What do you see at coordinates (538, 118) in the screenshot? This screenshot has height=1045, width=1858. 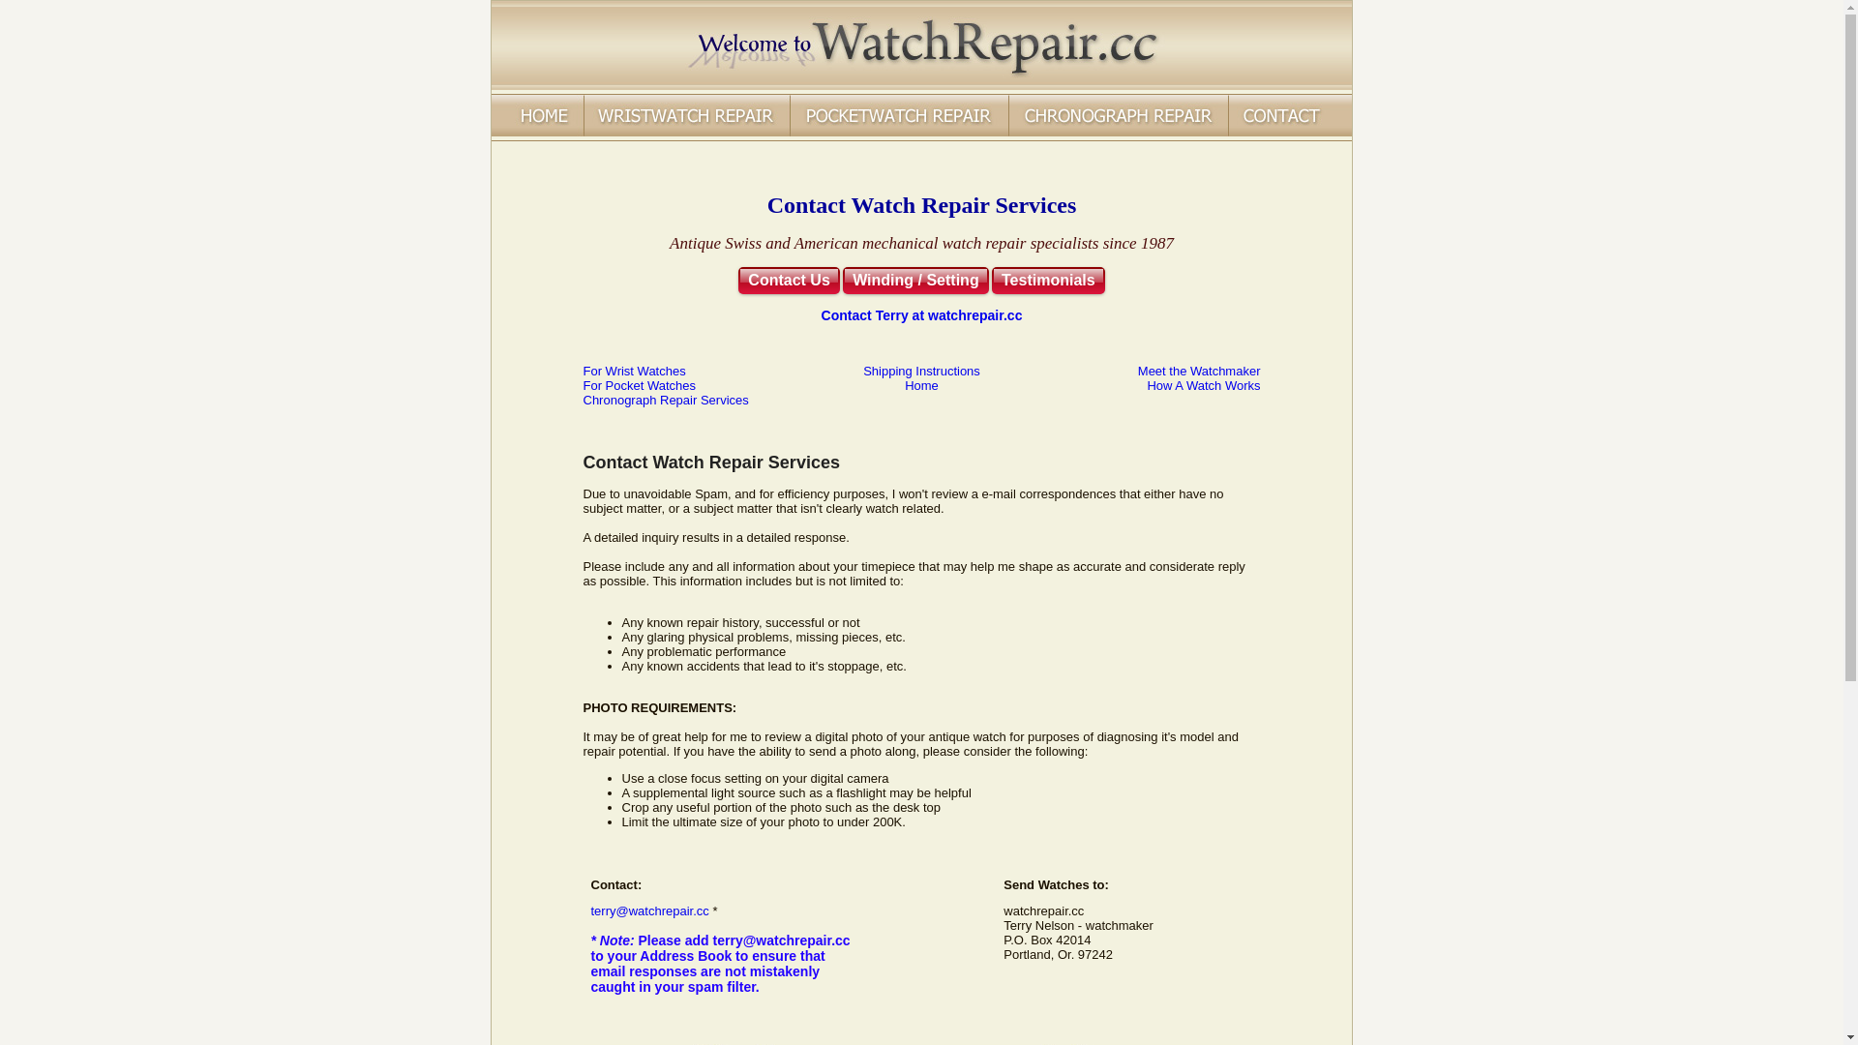 I see `Antique Watch Repair` at bounding box center [538, 118].